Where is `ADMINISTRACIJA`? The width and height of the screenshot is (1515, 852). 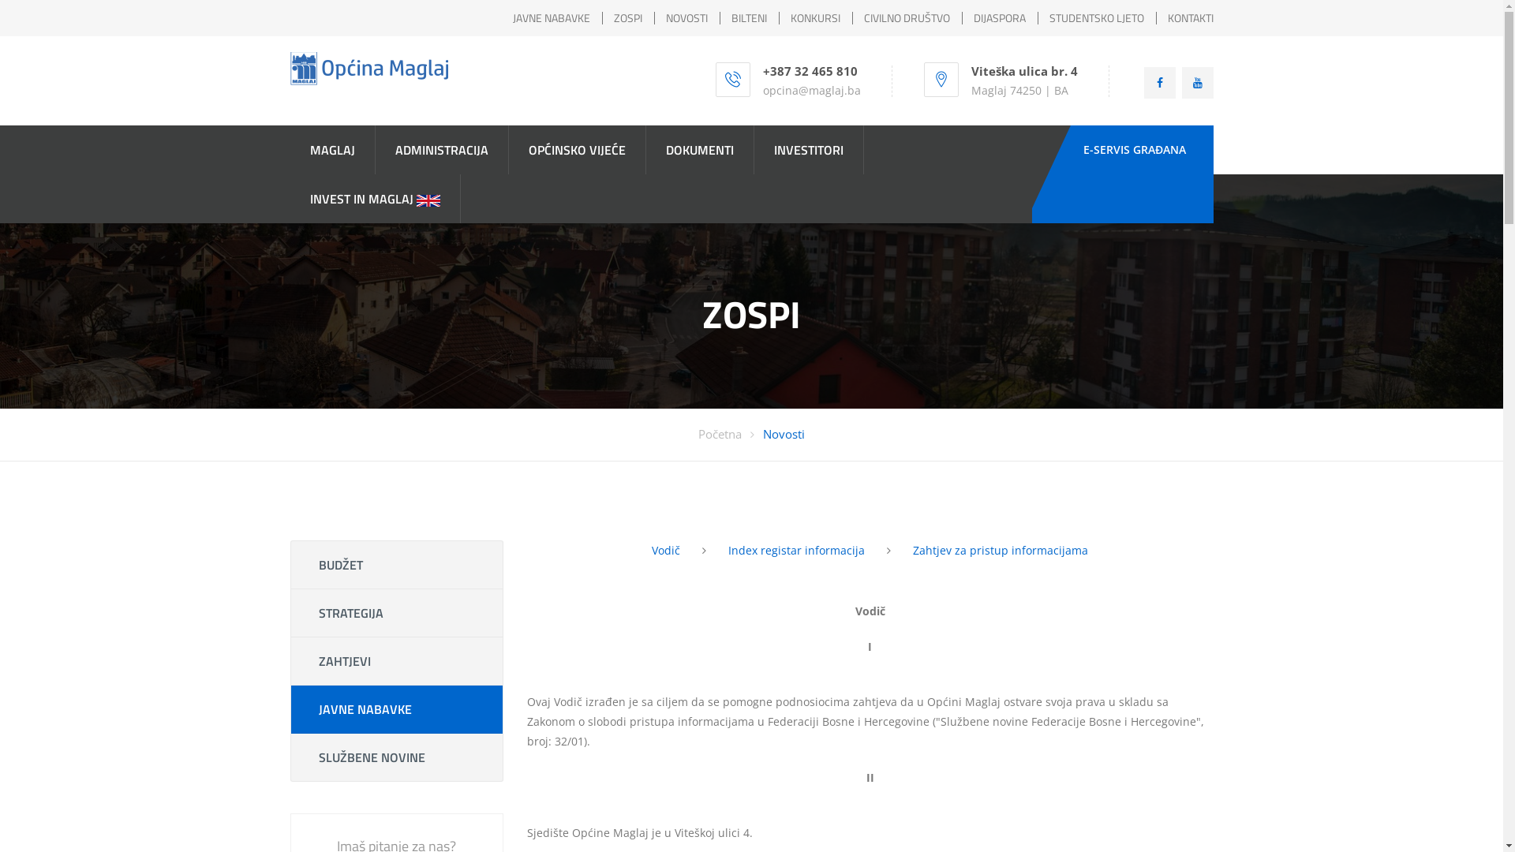 ADMINISTRACIJA is located at coordinates (442, 150).